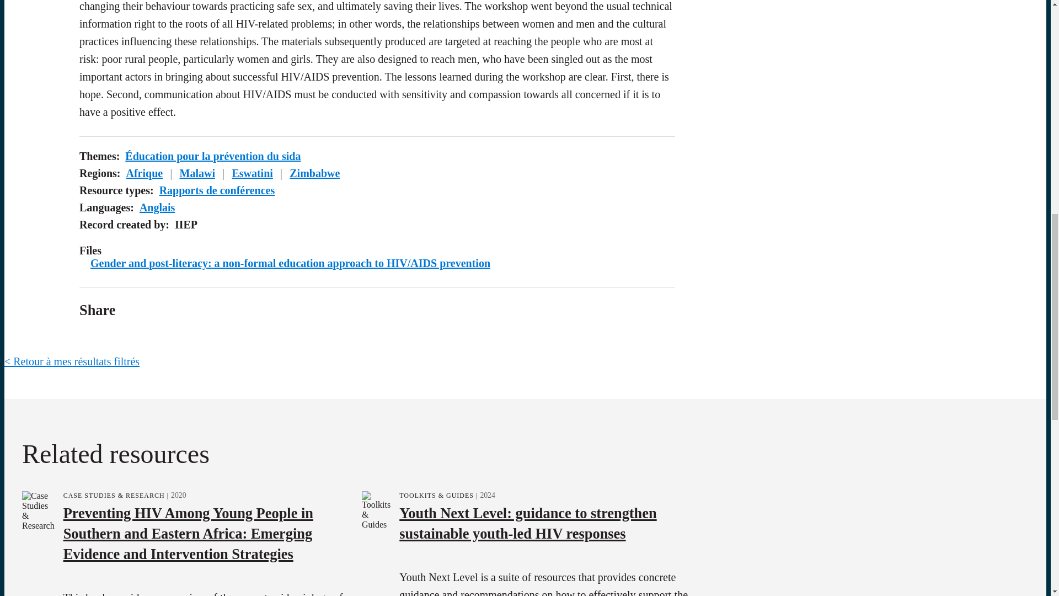  Describe the element at coordinates (252, 173) in the screenshot. I see `Eswatini` at that location.